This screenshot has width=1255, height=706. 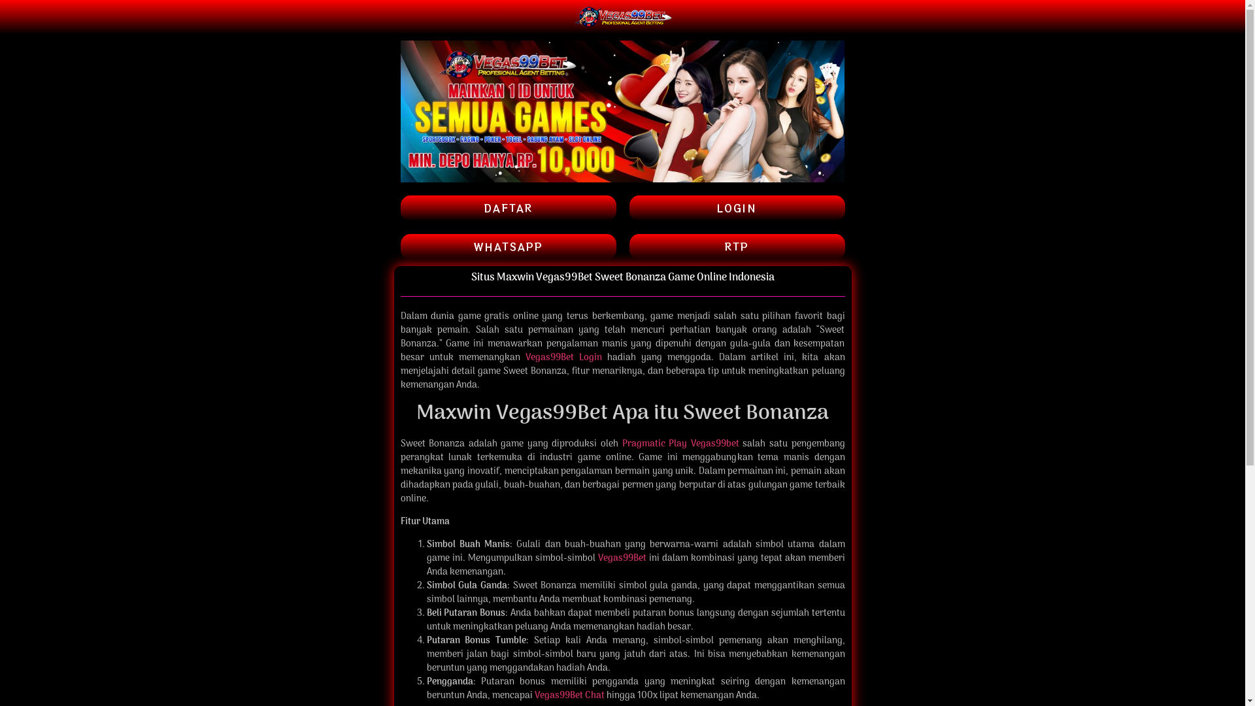 What do you see at coordinates (570, 696) in the screenshot?
I see `Vegas99Bet Chat` at bounding box center [570, 696].